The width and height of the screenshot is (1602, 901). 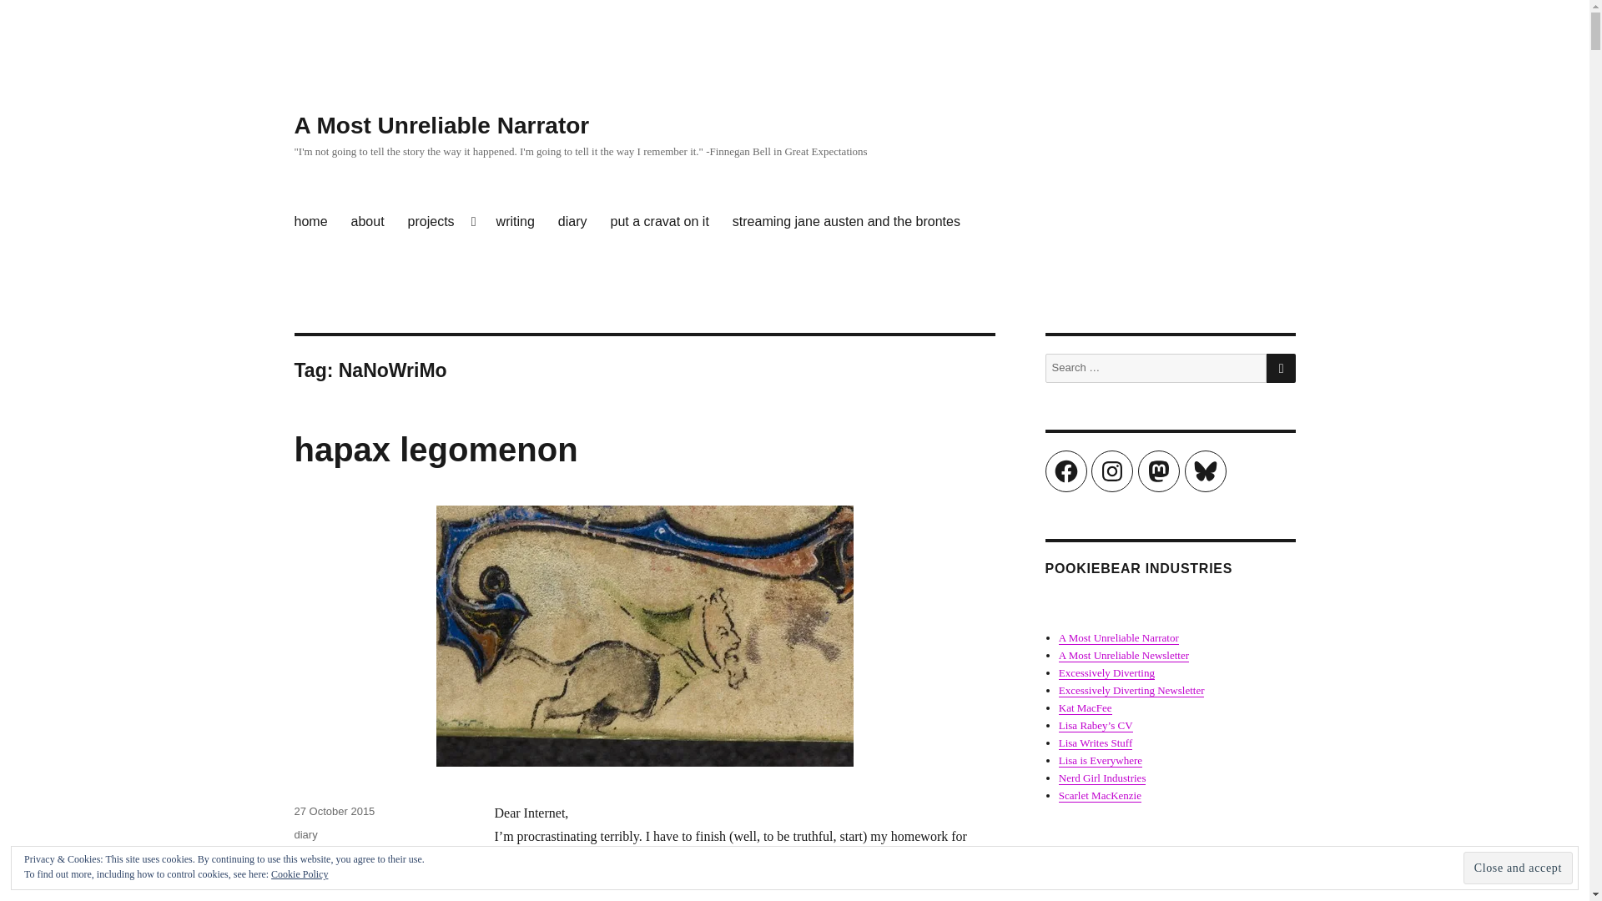 I want to click on A Most Unreliable Narrator, so click(x=441, y=125).